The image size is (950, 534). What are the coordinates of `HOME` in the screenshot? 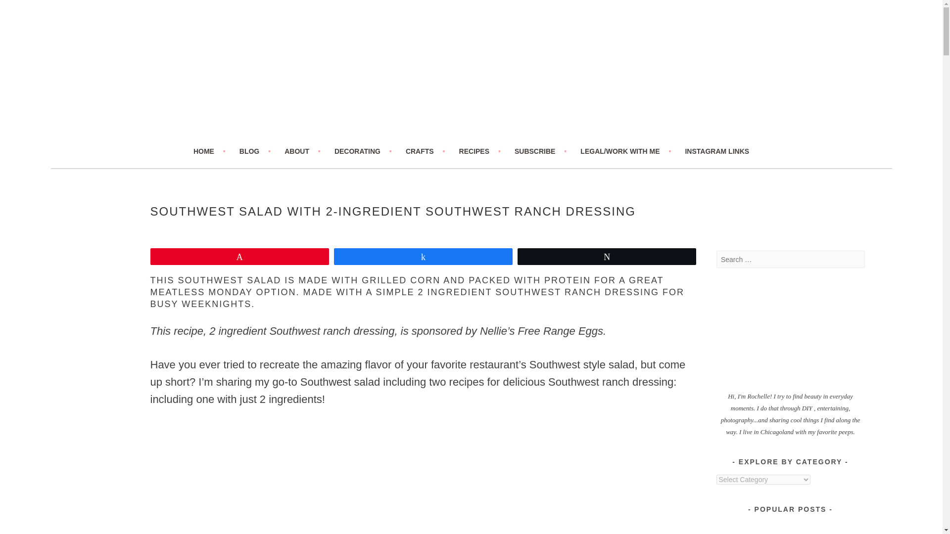 It's located at (210, 151).